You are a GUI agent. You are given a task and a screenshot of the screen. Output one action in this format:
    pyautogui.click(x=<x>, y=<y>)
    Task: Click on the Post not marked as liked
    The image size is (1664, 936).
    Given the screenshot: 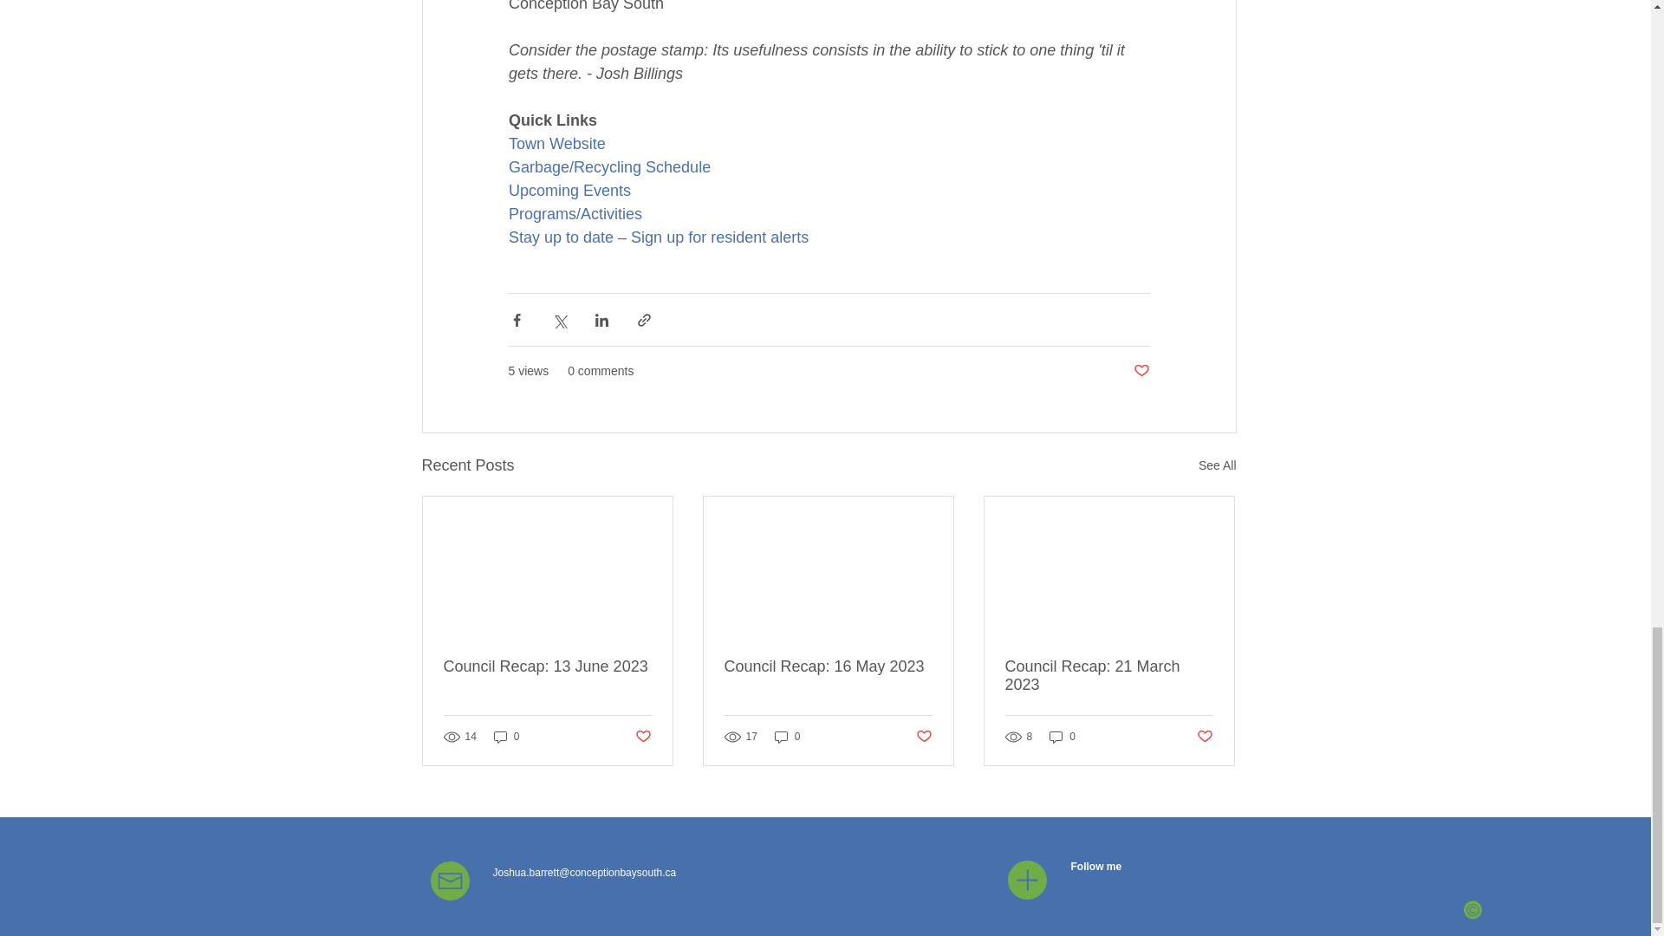 What is the action you would take?
    pyautogui.click(x=1205, y=736)
    